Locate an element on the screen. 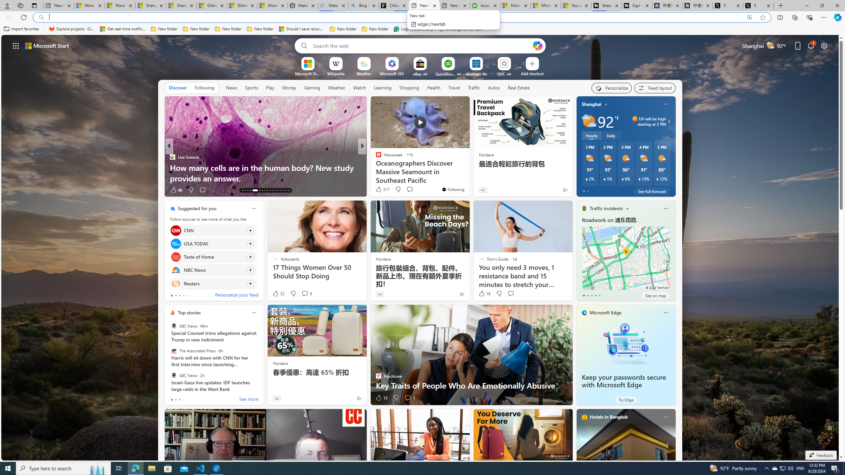 The image size is (845, 475). AutomationID: tab-21 is located at coordinates (267, 190).